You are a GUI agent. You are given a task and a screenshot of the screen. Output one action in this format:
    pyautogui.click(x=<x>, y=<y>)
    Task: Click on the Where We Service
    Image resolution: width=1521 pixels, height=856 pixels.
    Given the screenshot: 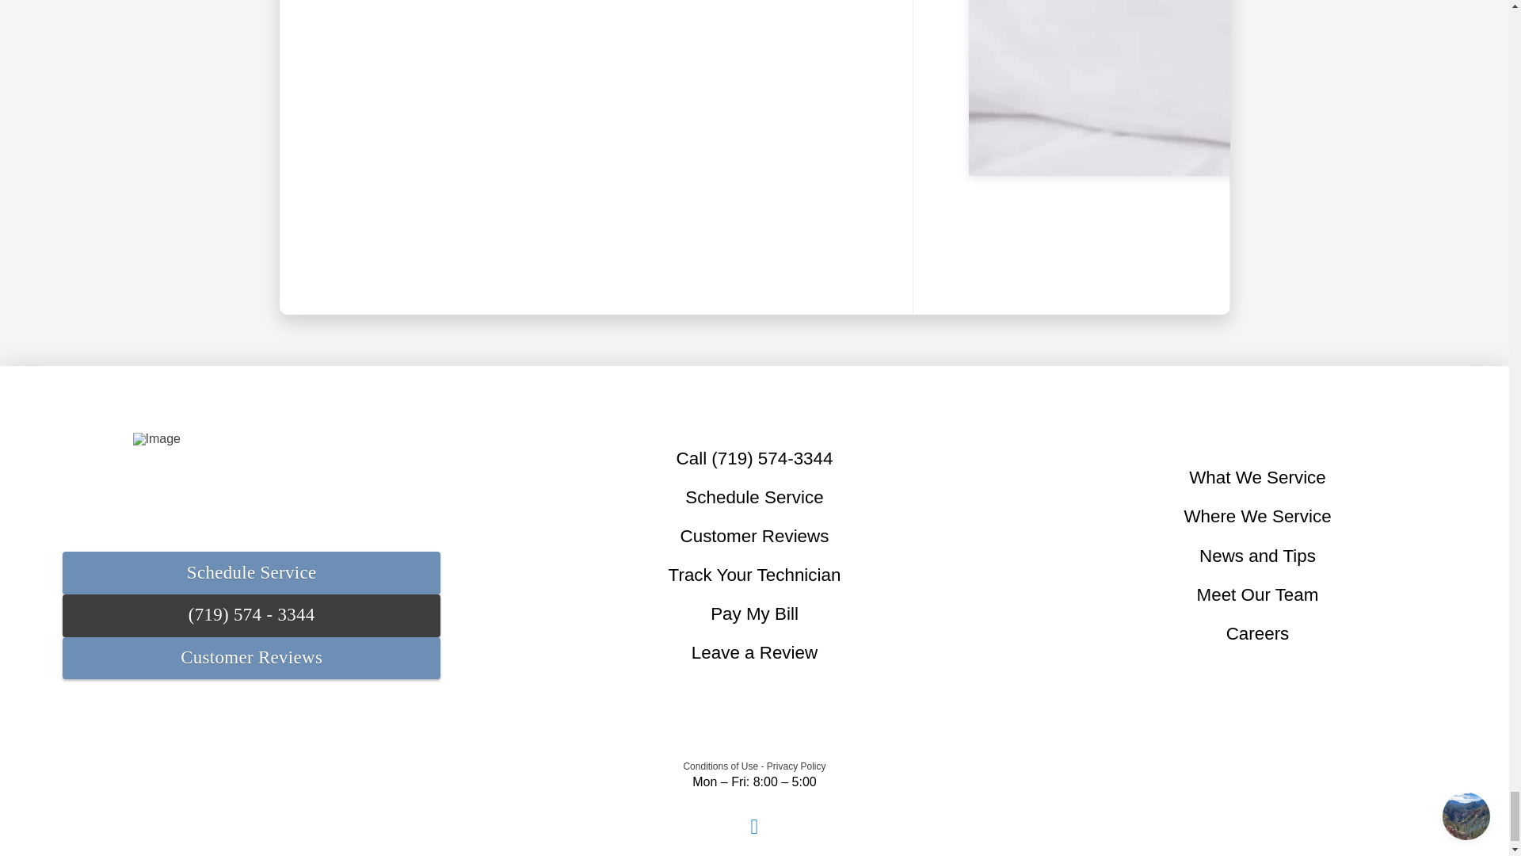 What is the action you would take?
    pyautogui.click(x=1256, y=517)
    